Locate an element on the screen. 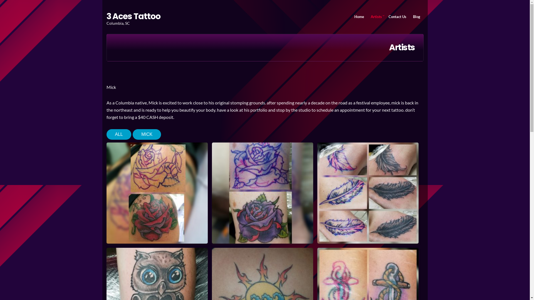 Image resolution: width=534 pixels, height=300 pixels. Contact Us is located at coordinates (397, 17).